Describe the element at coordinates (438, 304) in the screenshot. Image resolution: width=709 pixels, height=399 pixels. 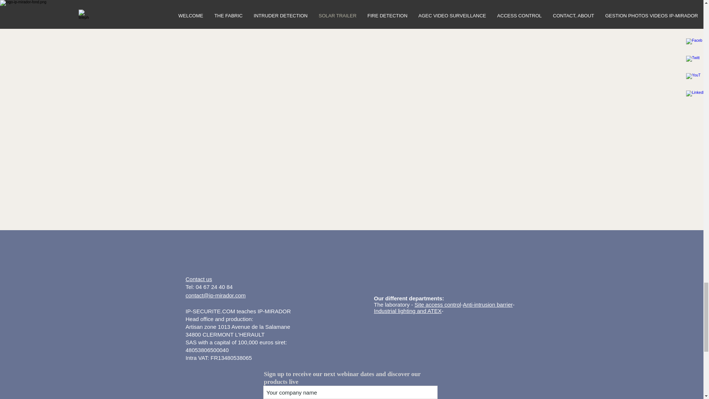
I see `Site access control` at that location.